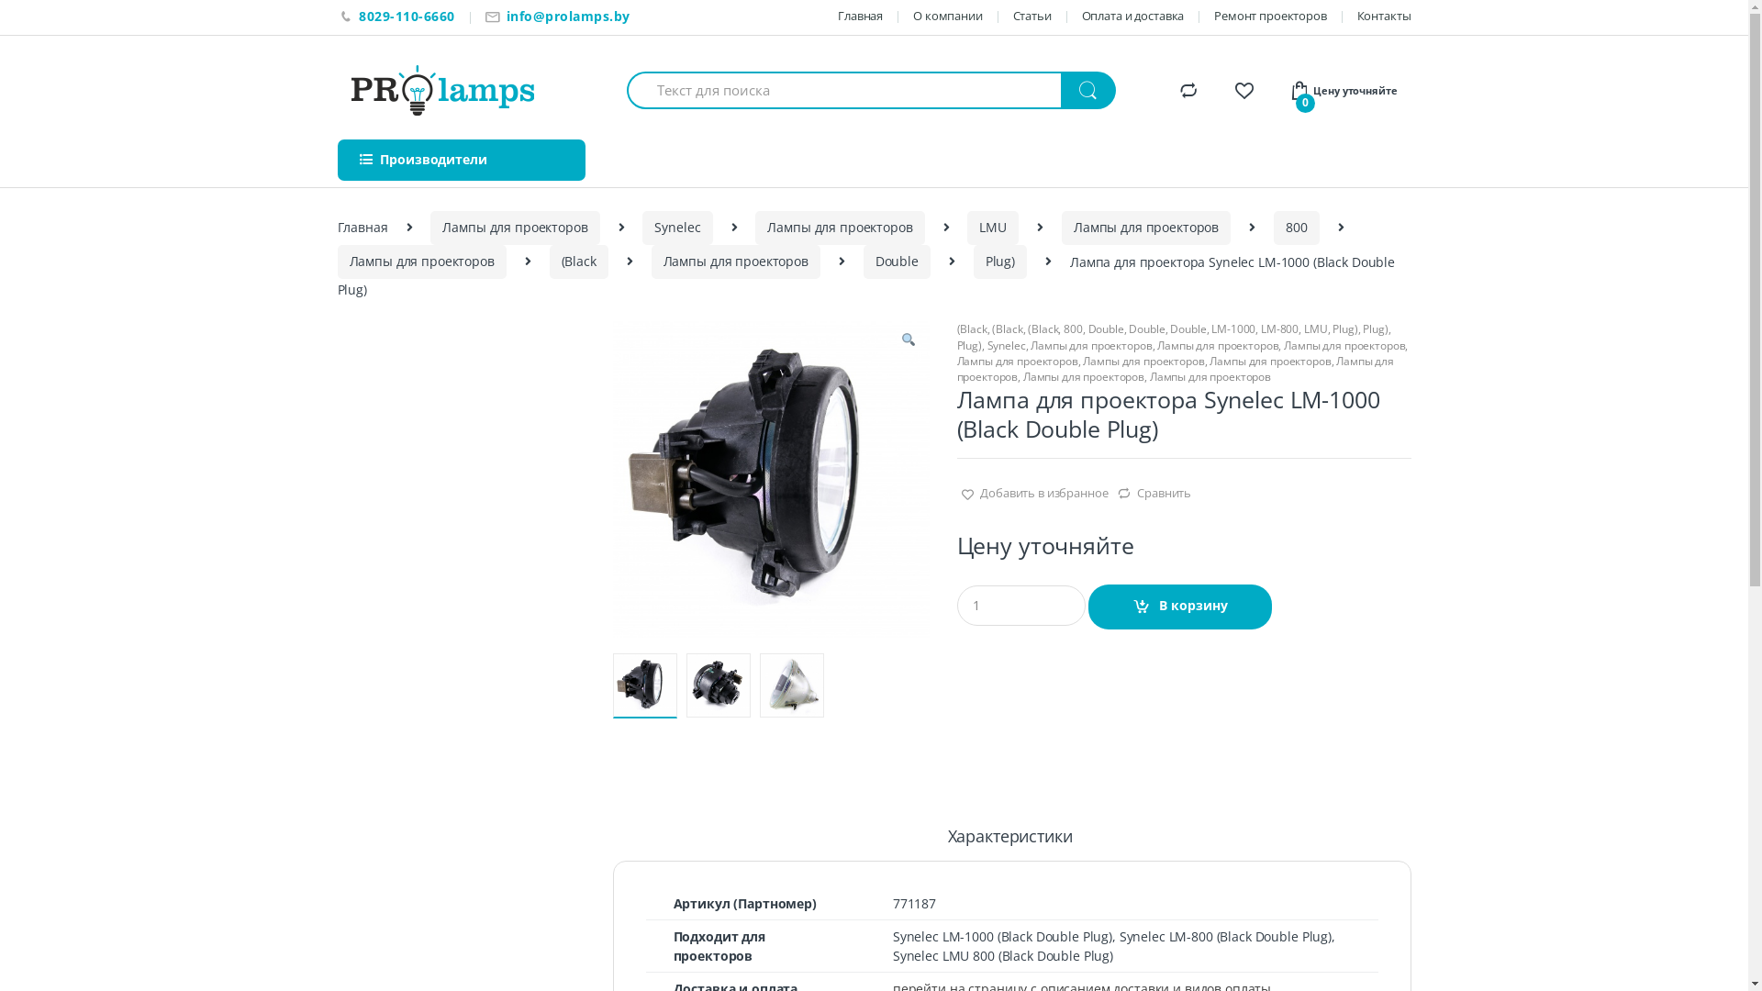 This screenshot has width=1762, height=991. I want to click on Double, so click(1147, 328).